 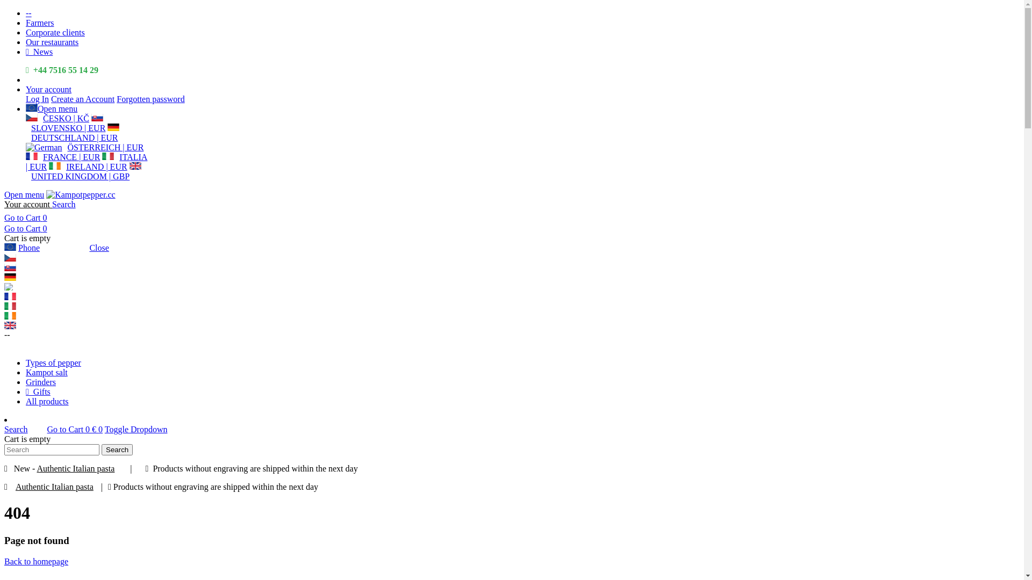 What do you see at coordinates (512, 316) in the screenshot?
I see `Ireland | Eur` at bounding box center [512, 316].